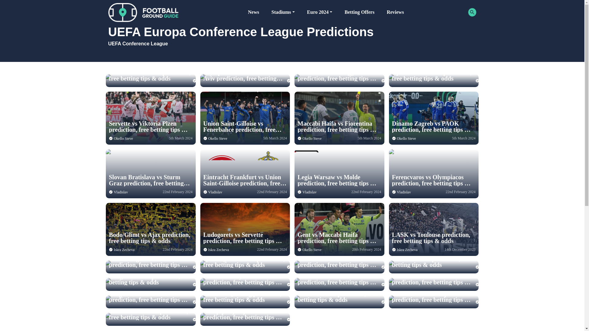  Describe the element at coordinates (283, 12) in the screenshot. I see `Stadiums` at that location.